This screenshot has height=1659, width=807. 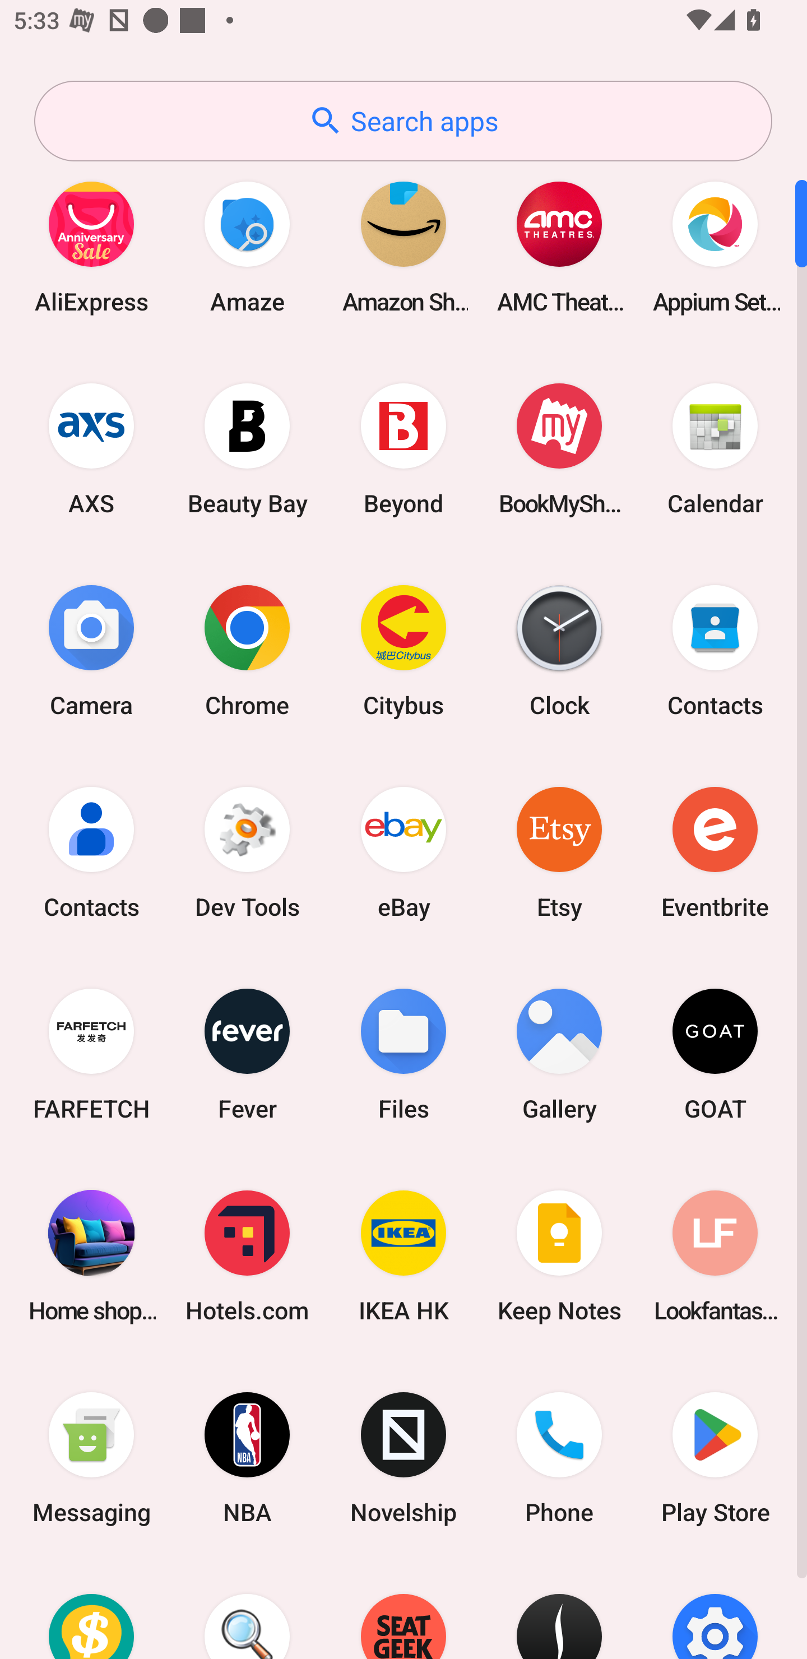 I want to click on Beauty Bay, so click(x=247, y=448).